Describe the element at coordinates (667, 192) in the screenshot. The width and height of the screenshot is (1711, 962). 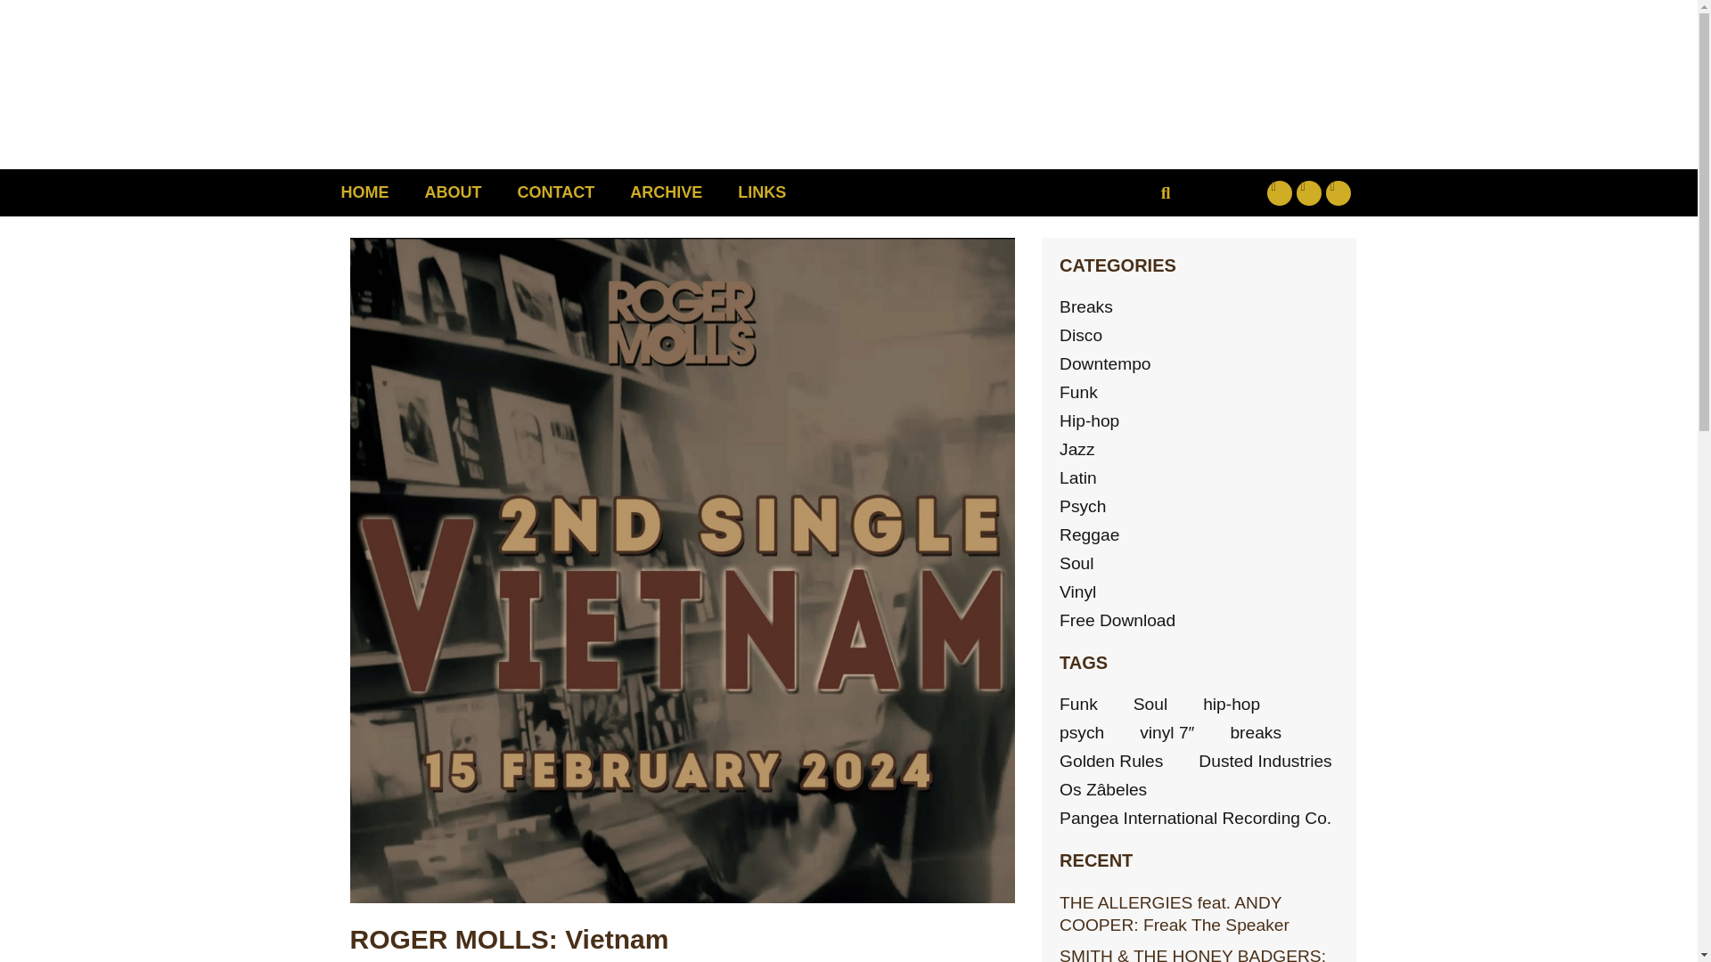
I see `ARCHIVE` at that location.